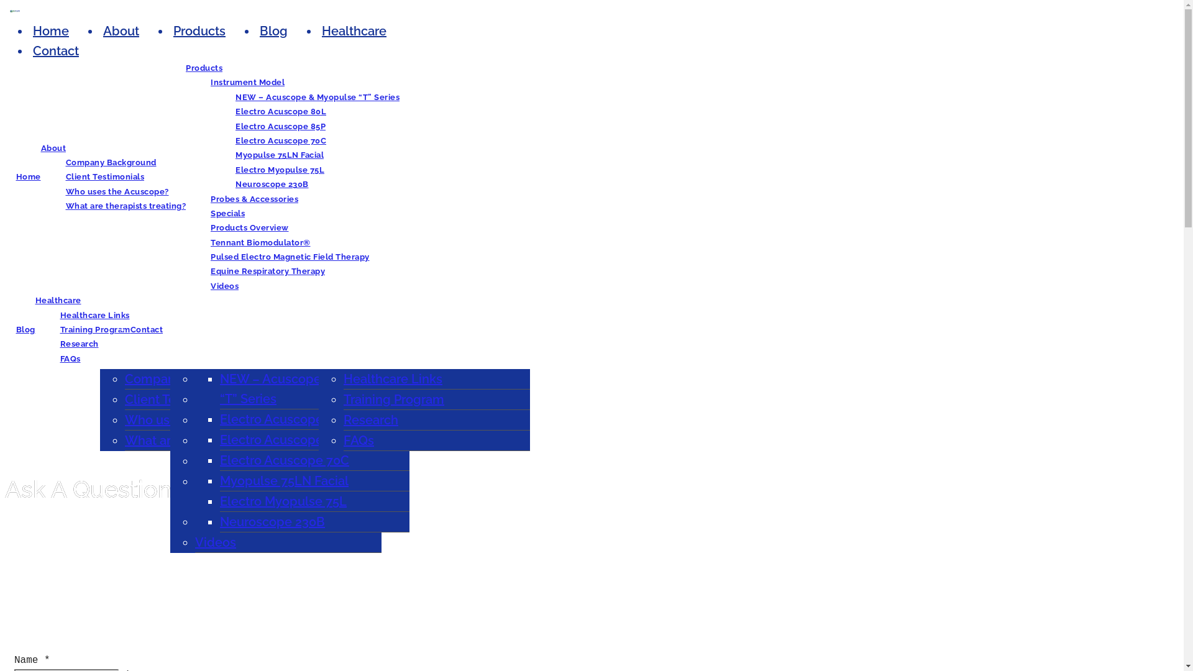 This screenshot has width=1193, height=671. What do you see at coordinates (94, 316) in the screenshot?
I see `Healthcare Links` at bounding box center [94, 316].